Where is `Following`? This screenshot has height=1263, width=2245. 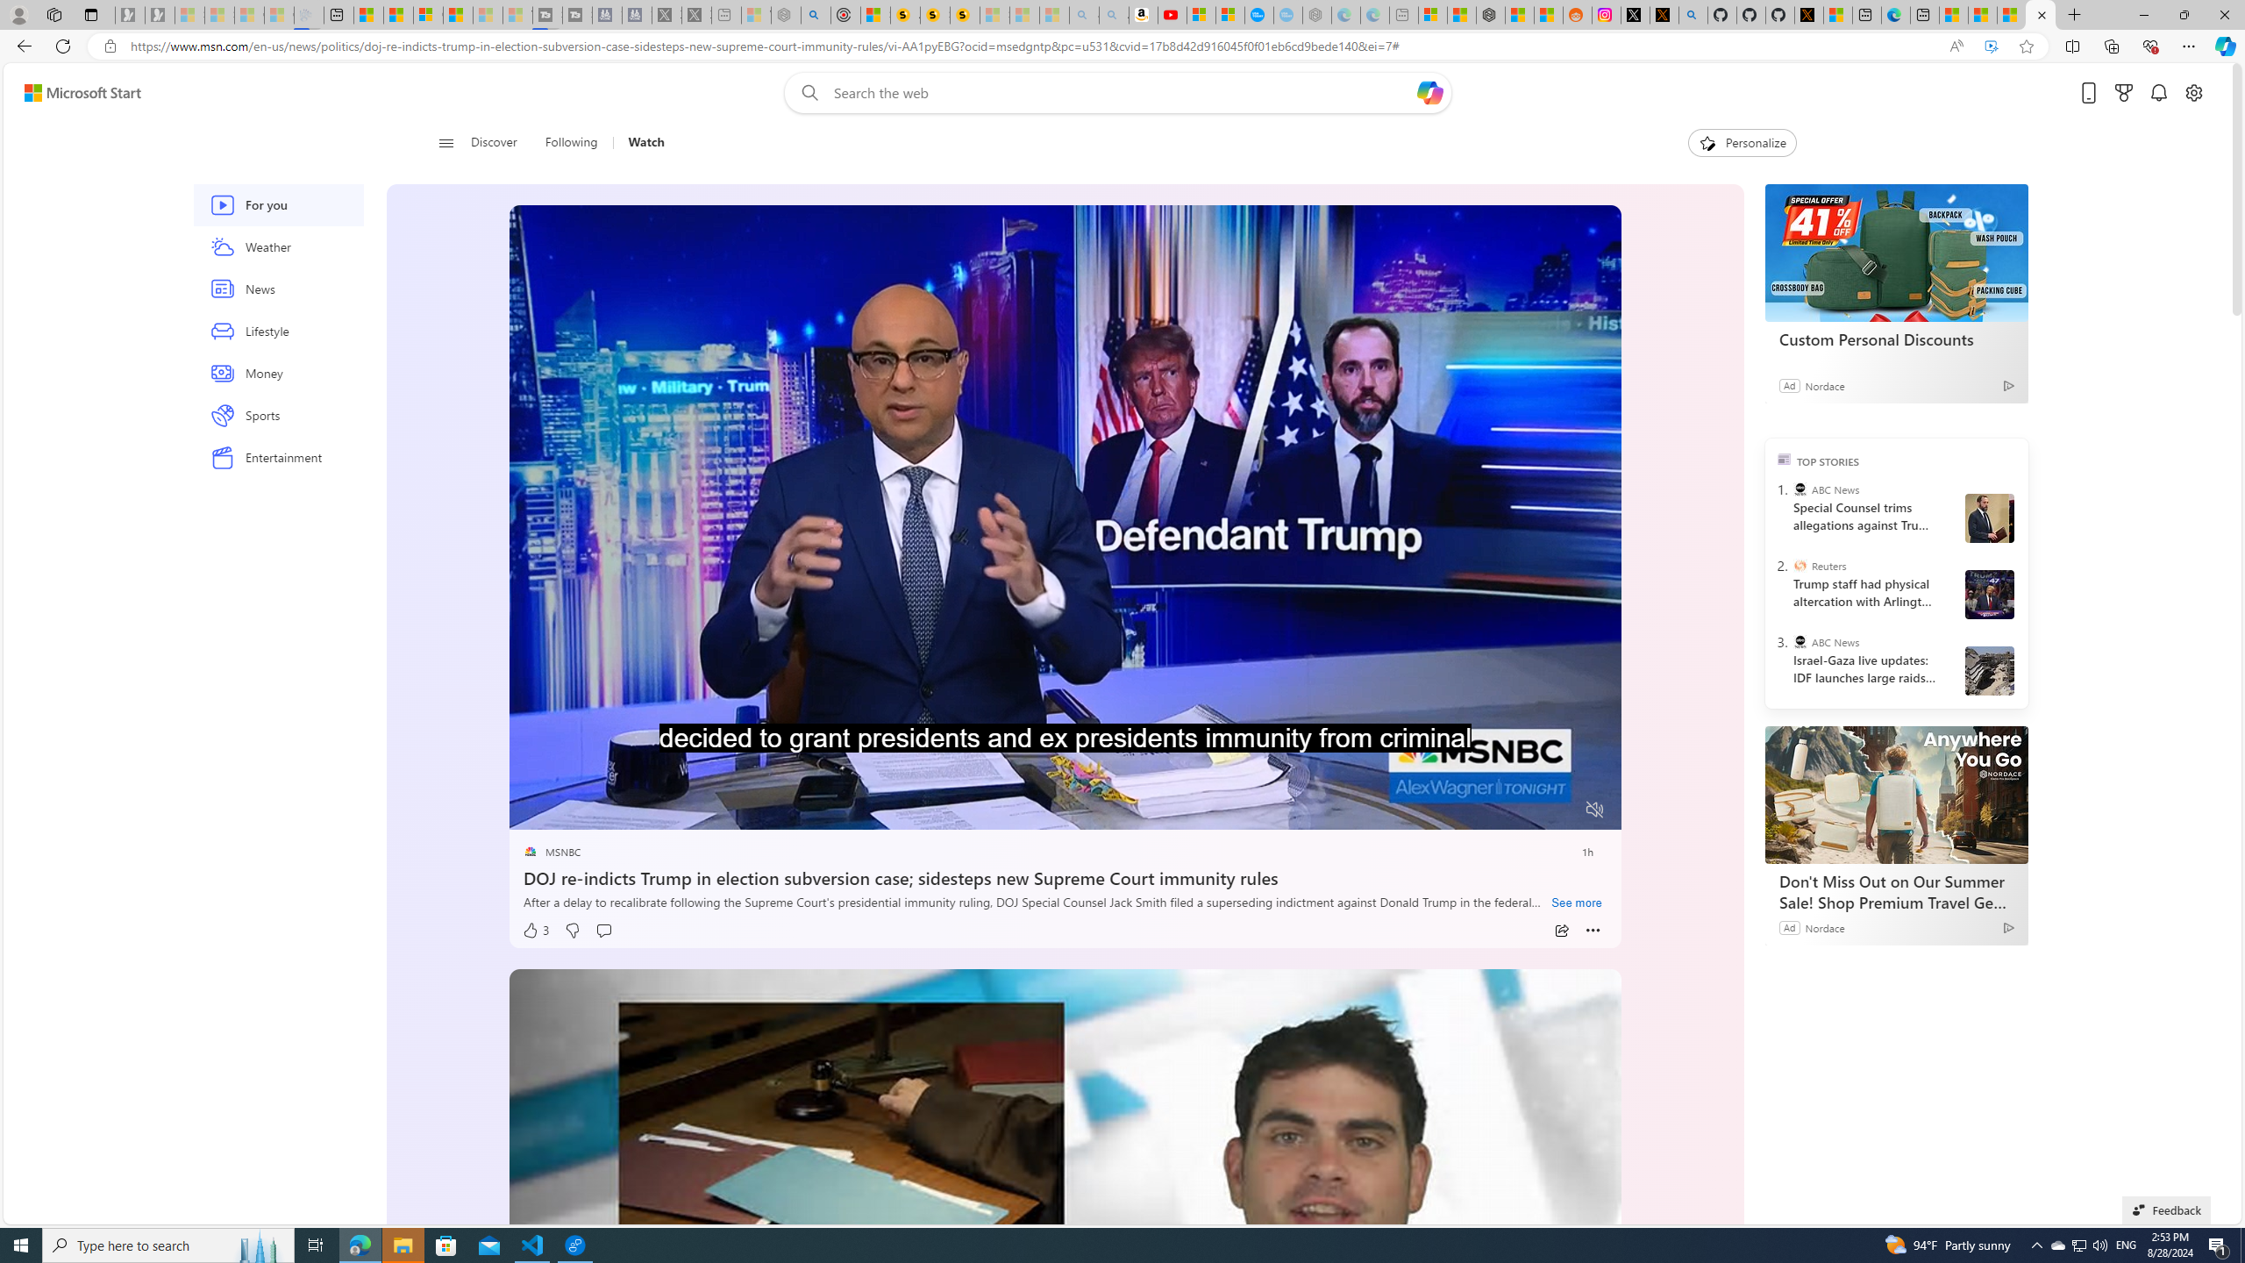 Following is located at coordinates (571, 143).